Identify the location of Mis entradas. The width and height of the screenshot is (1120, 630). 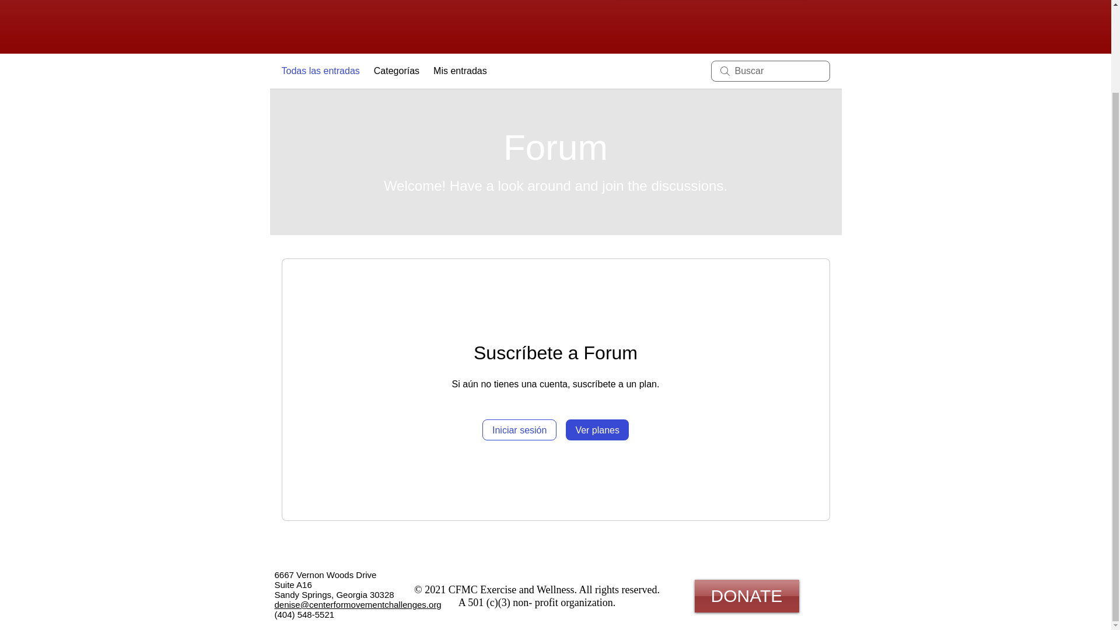
(460, 71).